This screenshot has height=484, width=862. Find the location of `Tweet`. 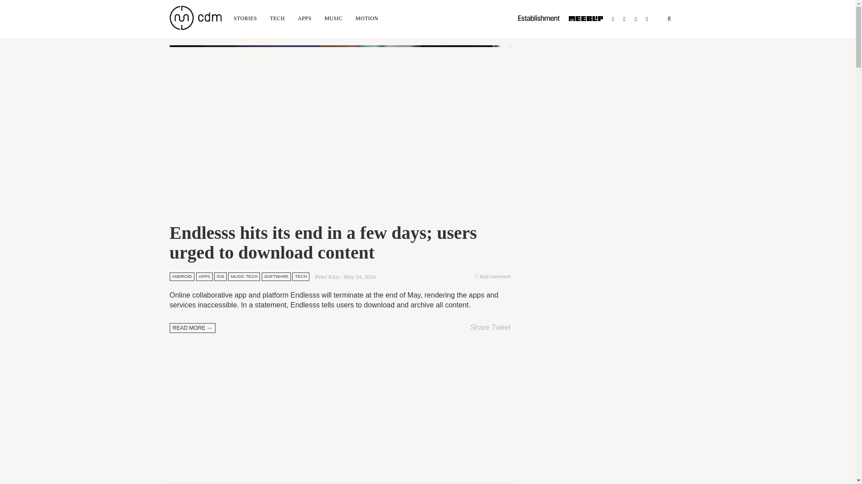

Tweet is located at coordinates (501, 327).